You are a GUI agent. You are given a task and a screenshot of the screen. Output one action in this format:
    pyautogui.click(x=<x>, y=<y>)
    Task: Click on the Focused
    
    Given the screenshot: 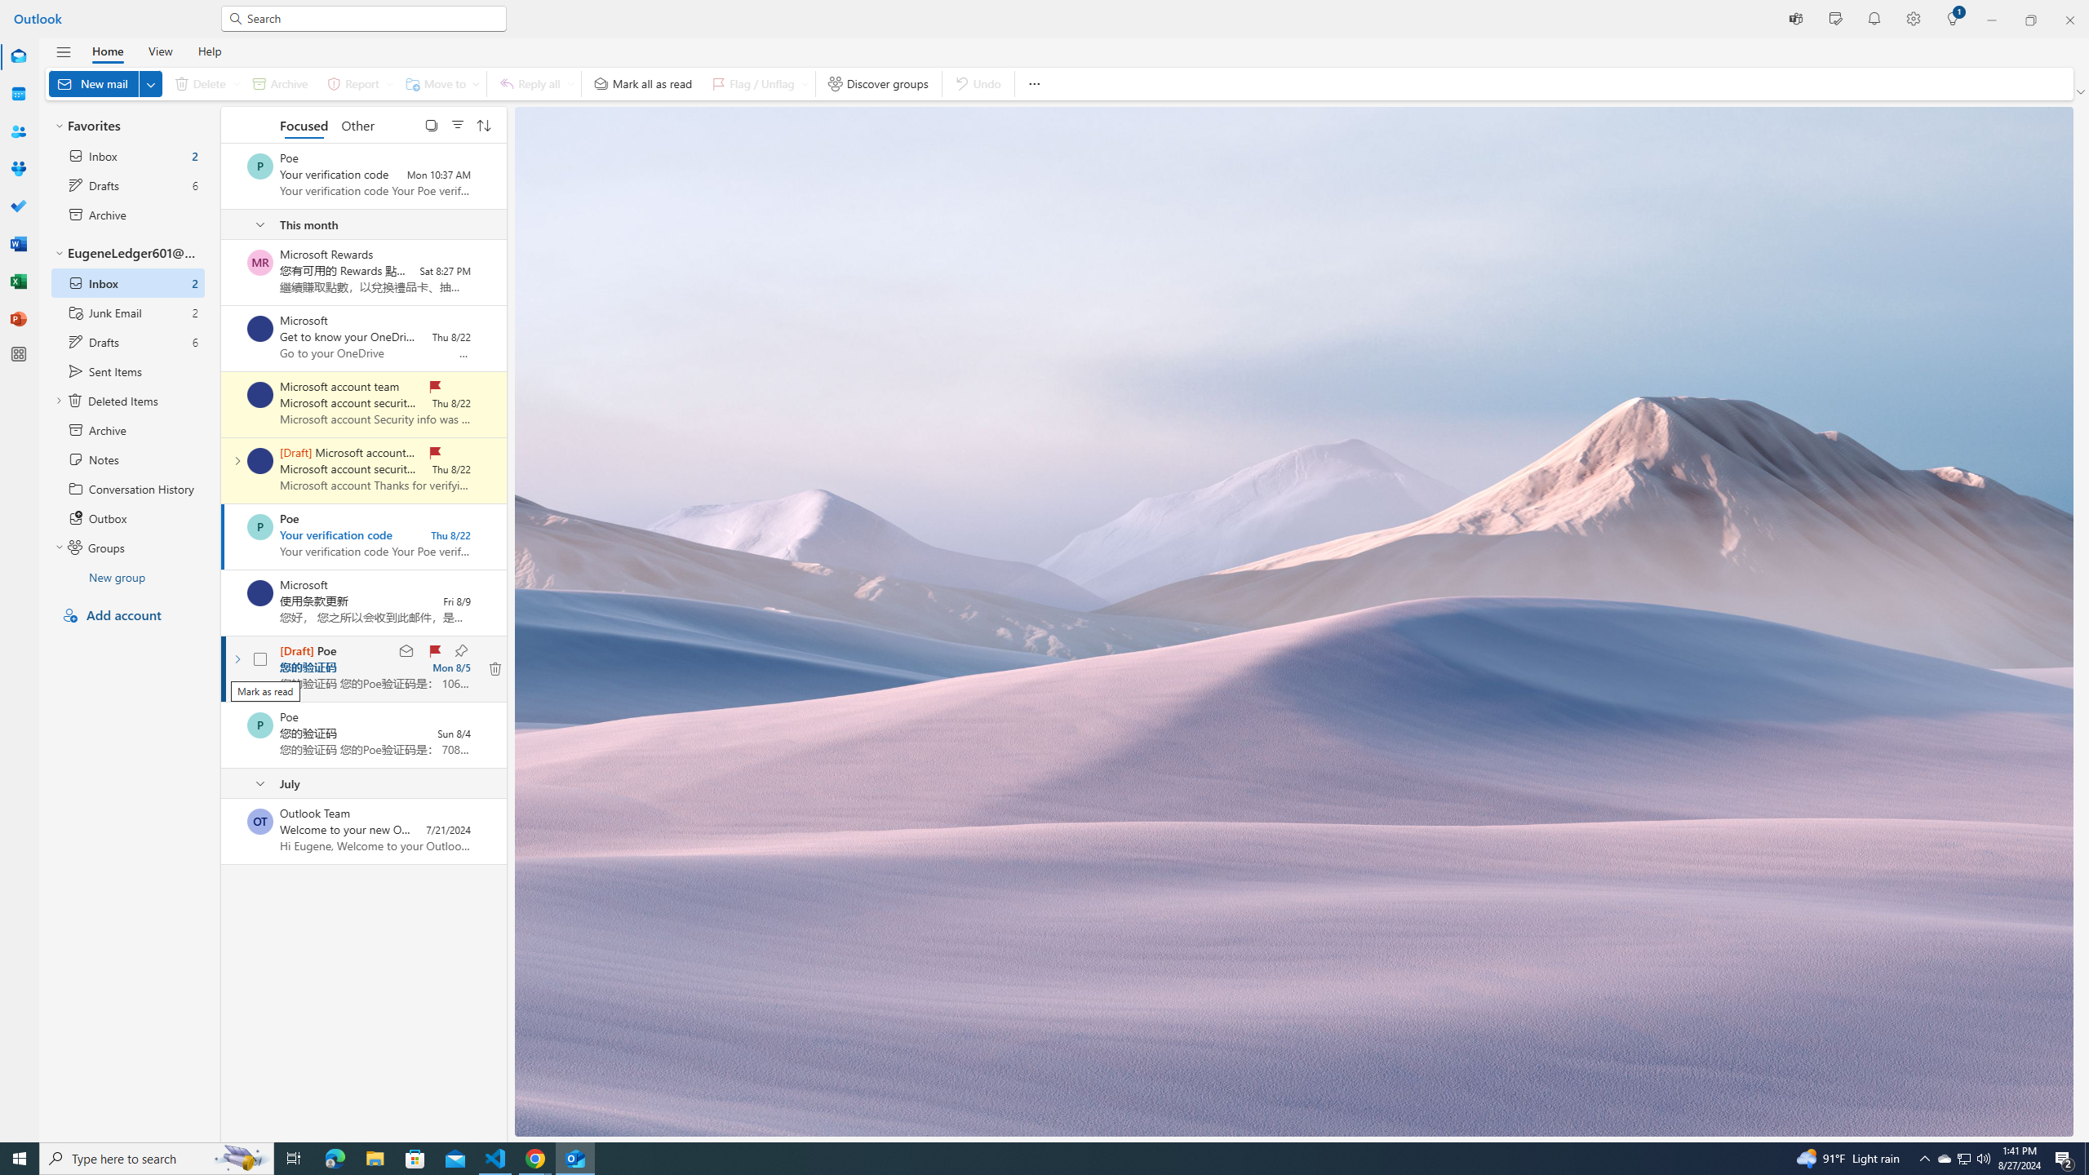 What is the action you would take?
    pyautogui.click(x=305, y=124)
    